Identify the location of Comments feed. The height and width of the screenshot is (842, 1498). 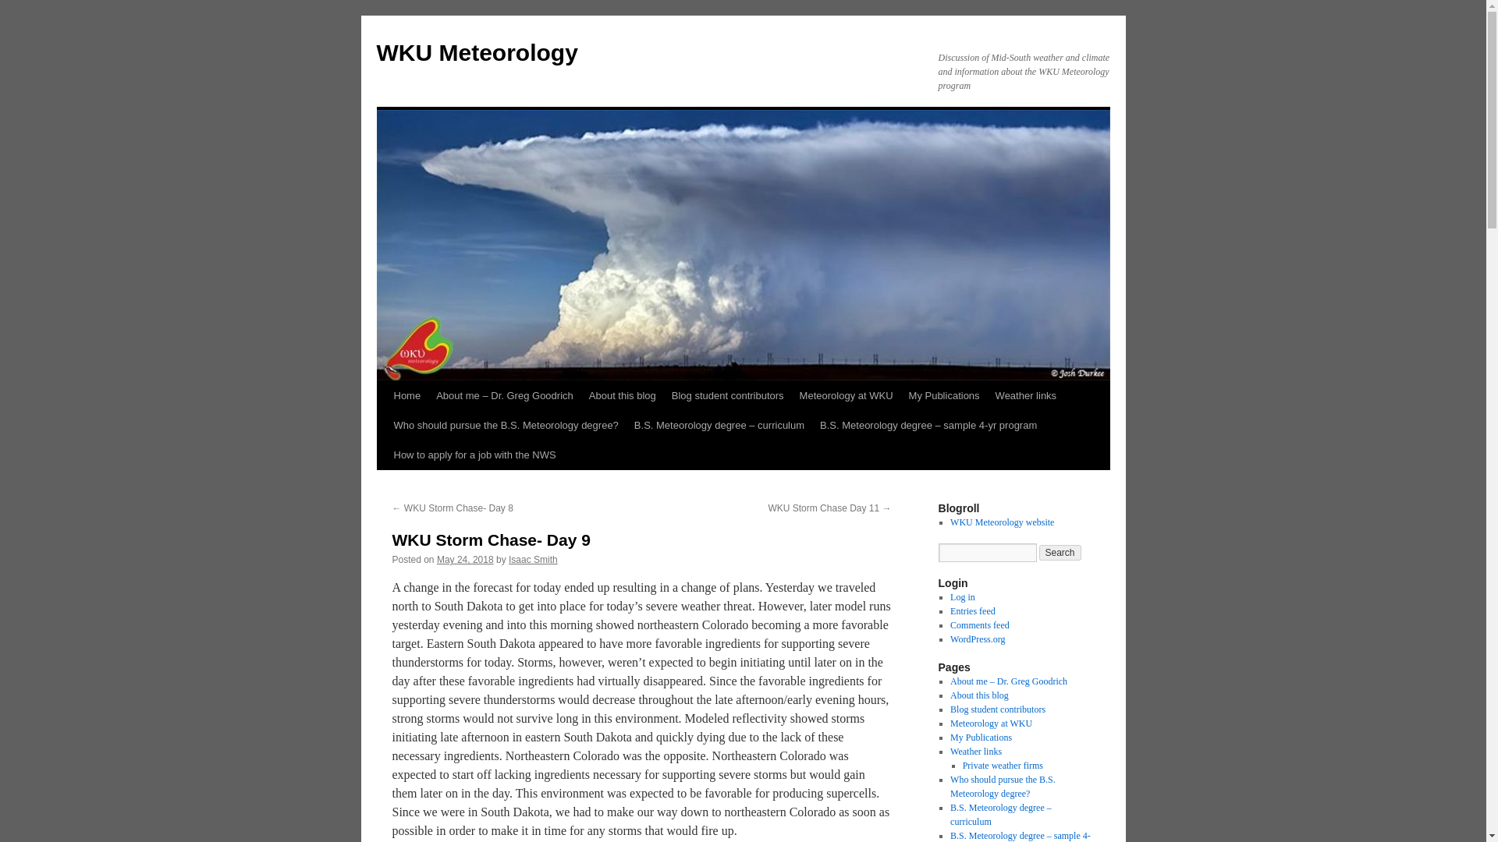
(980, 624).